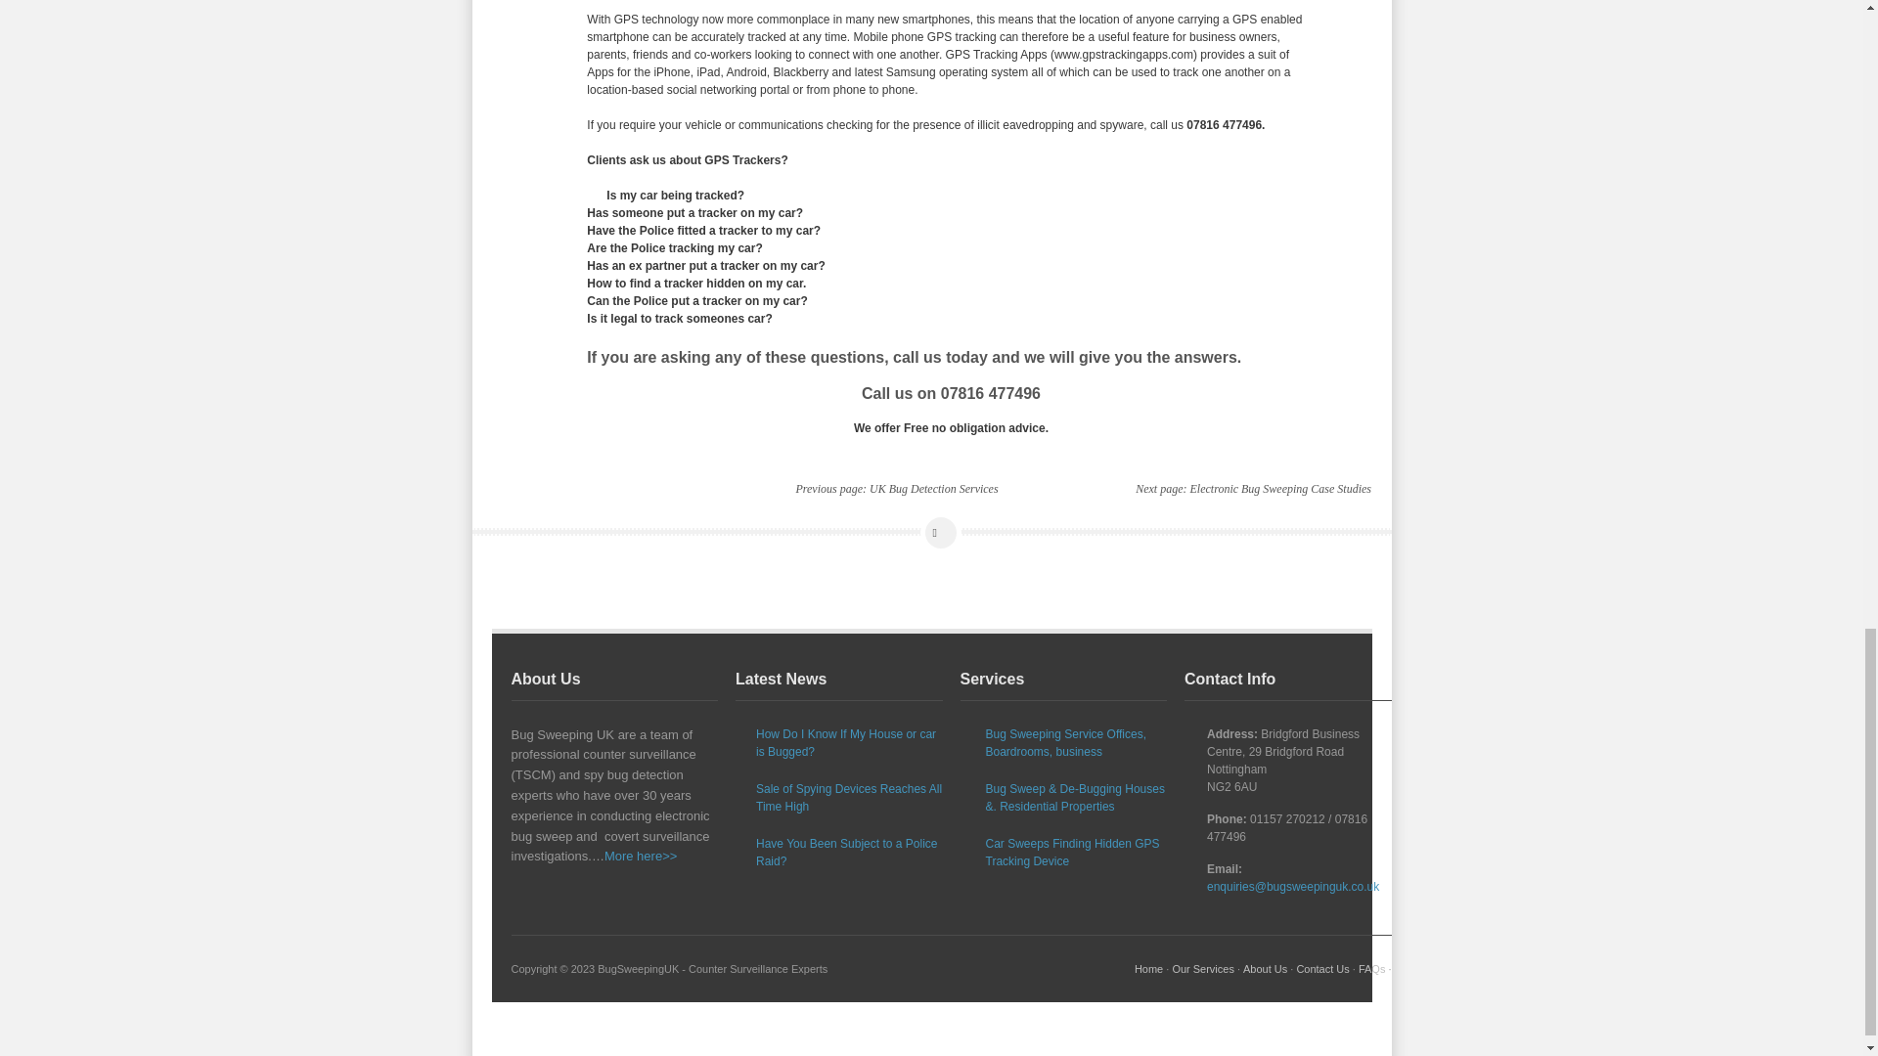 The width and height of the screenshot is (1878, 1056). I want to click on Sale of Spying Devices Reaches All Time High, so click(849, 798).